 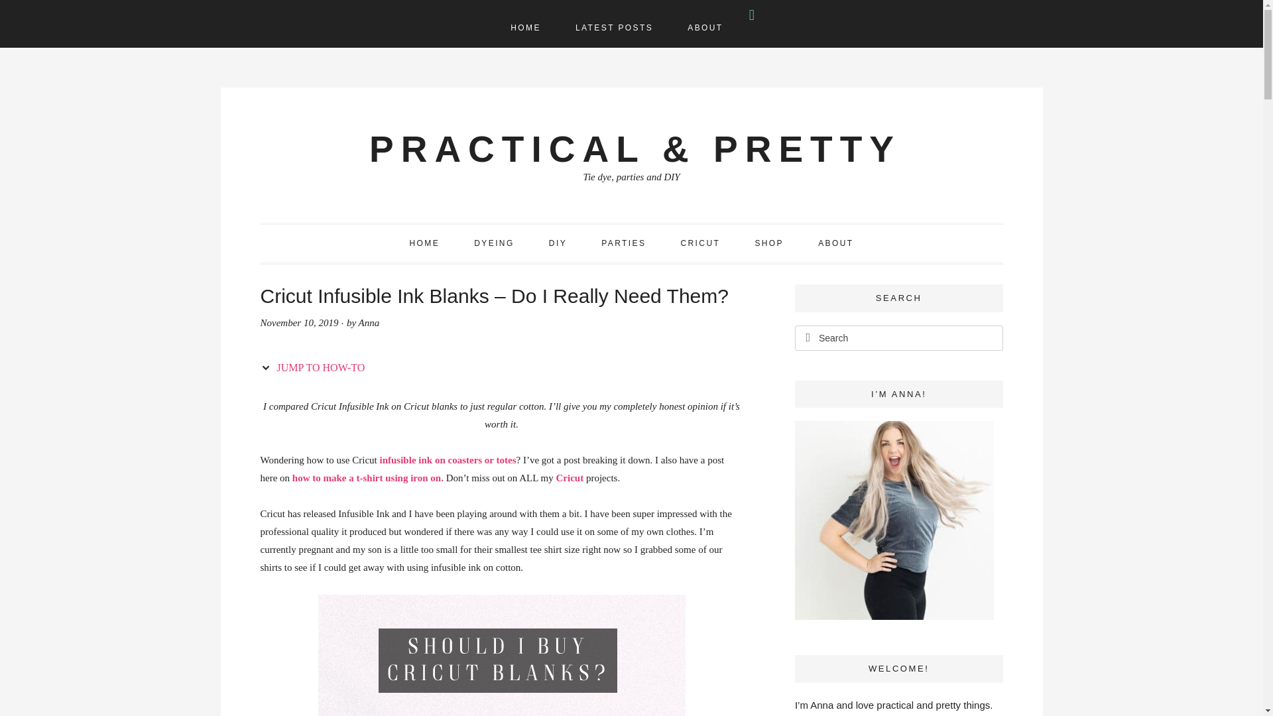 I want to click on DYEING, so click(x=493, y=244).